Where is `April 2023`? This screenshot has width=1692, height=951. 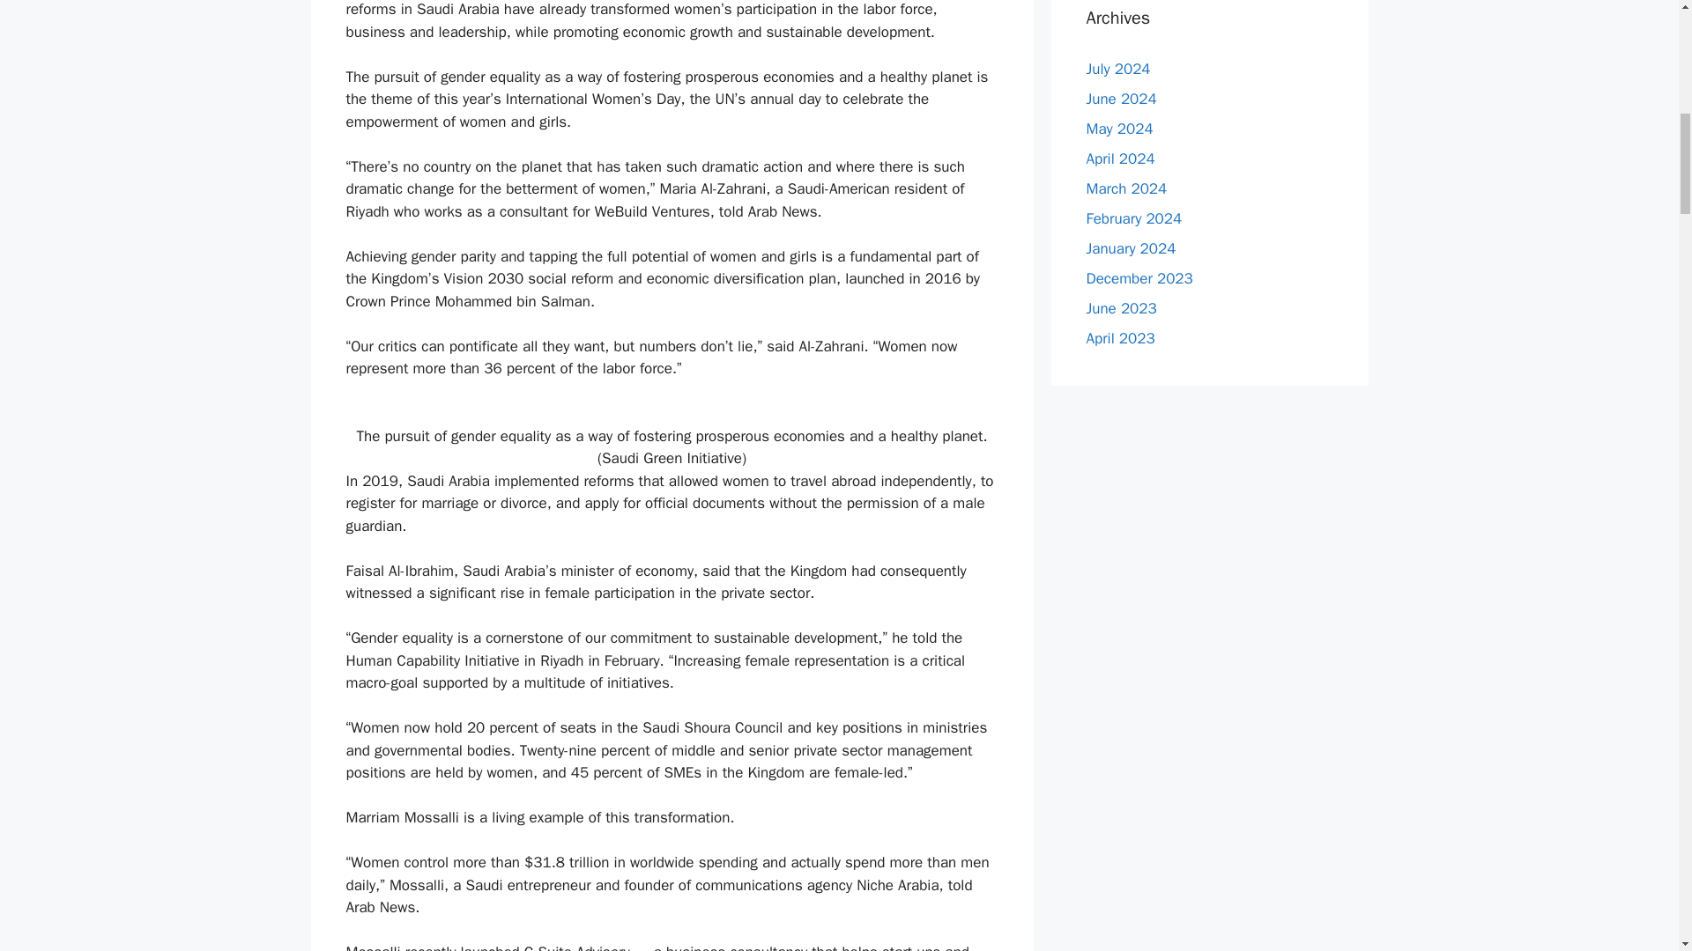 April 2023 is located at coordinates (1119, 338).